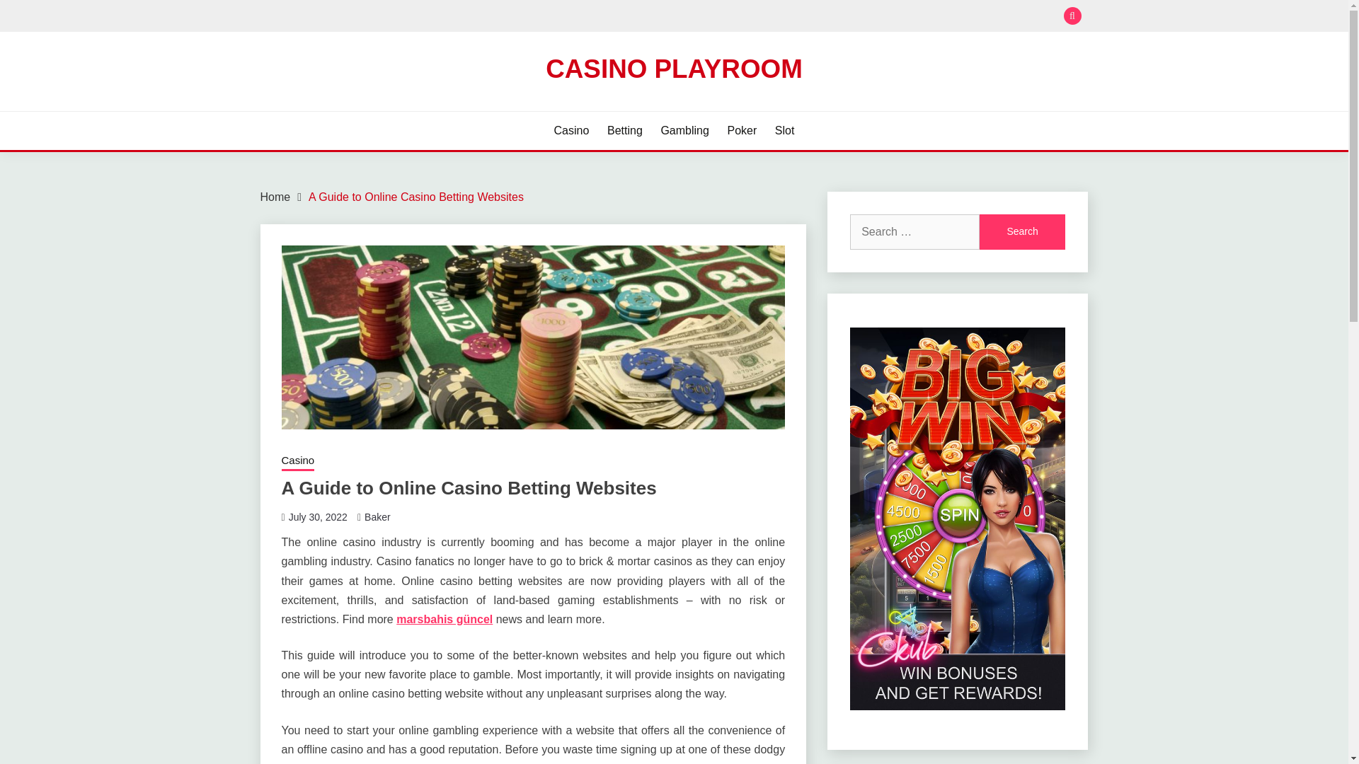 The height and width of the screenshot is (764, 1359). I want to click on Search, so click(1022, 232).